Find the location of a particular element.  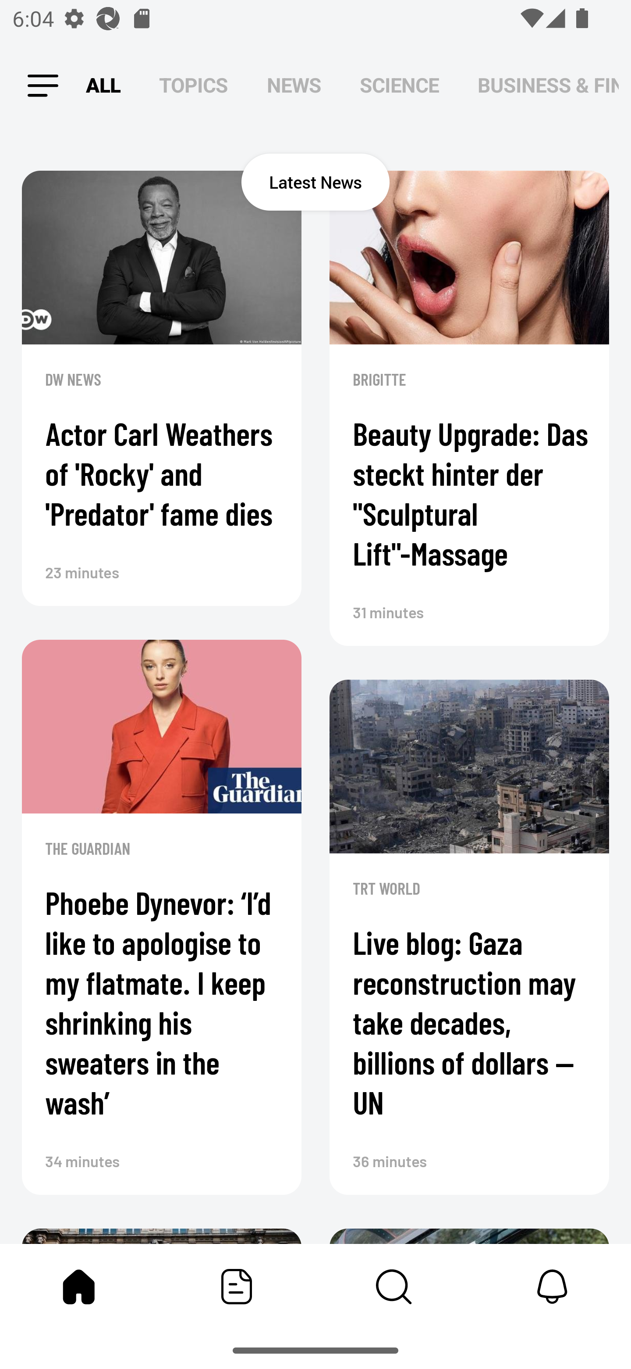

NEWS is located at coordinates (294, 85).